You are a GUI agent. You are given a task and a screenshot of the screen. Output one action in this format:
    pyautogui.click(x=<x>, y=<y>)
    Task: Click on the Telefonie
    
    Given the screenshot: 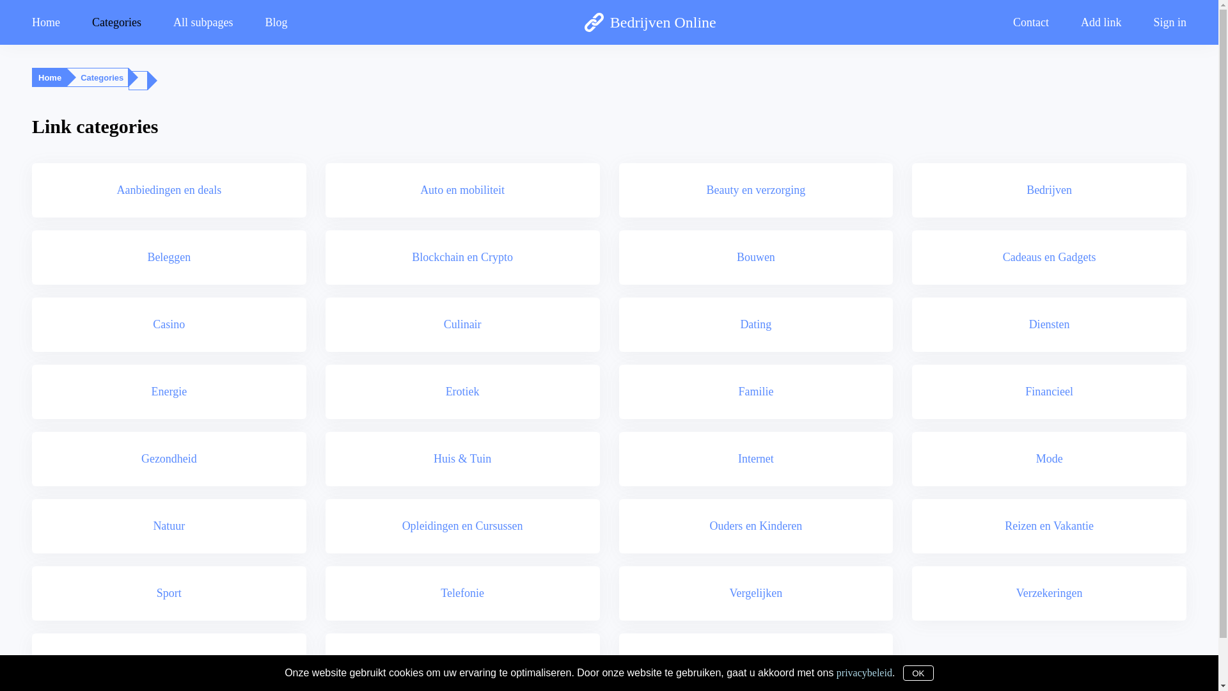 What is the action you would take?
    pyautogui.click(x=462, y=592)
    